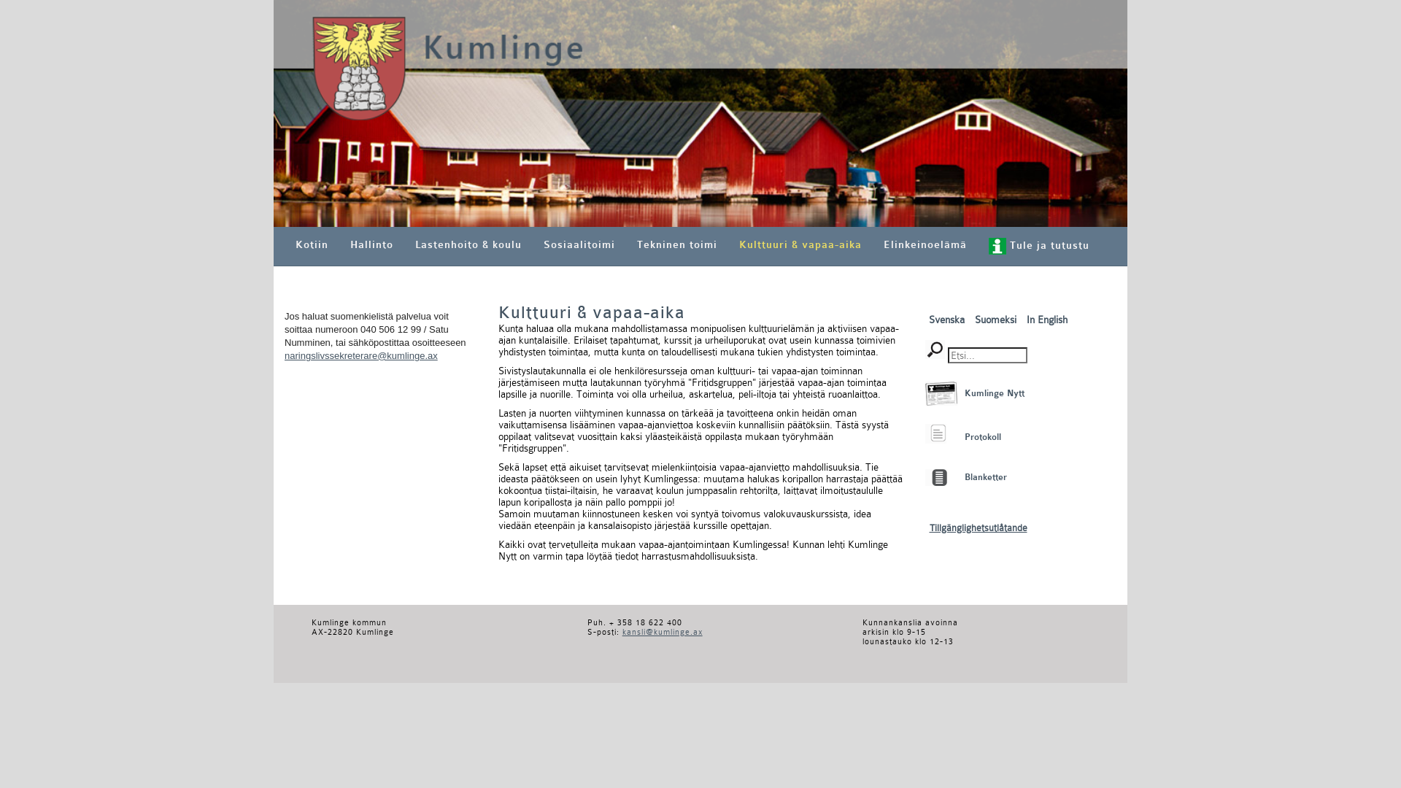  I want to click on Sosiaalitoimi, so click(579, 245).